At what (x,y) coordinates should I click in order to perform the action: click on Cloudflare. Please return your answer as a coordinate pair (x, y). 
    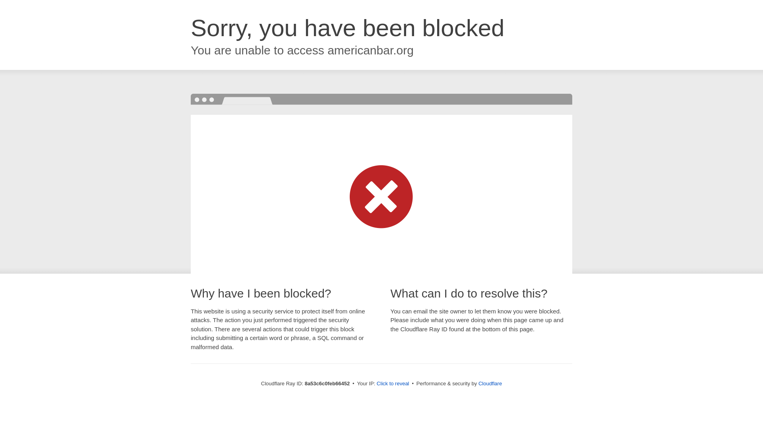
    Looking at the image, I should click on (490, 383).